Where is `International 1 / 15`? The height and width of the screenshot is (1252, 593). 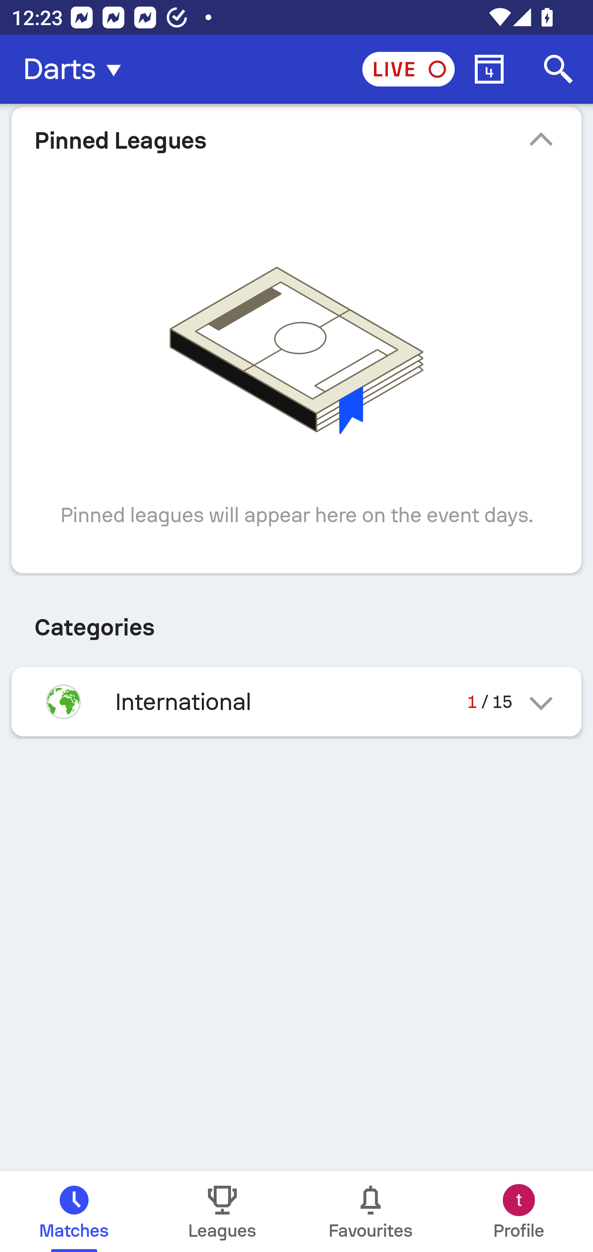
International 1 / 15 is located at coordinates (296, 702).